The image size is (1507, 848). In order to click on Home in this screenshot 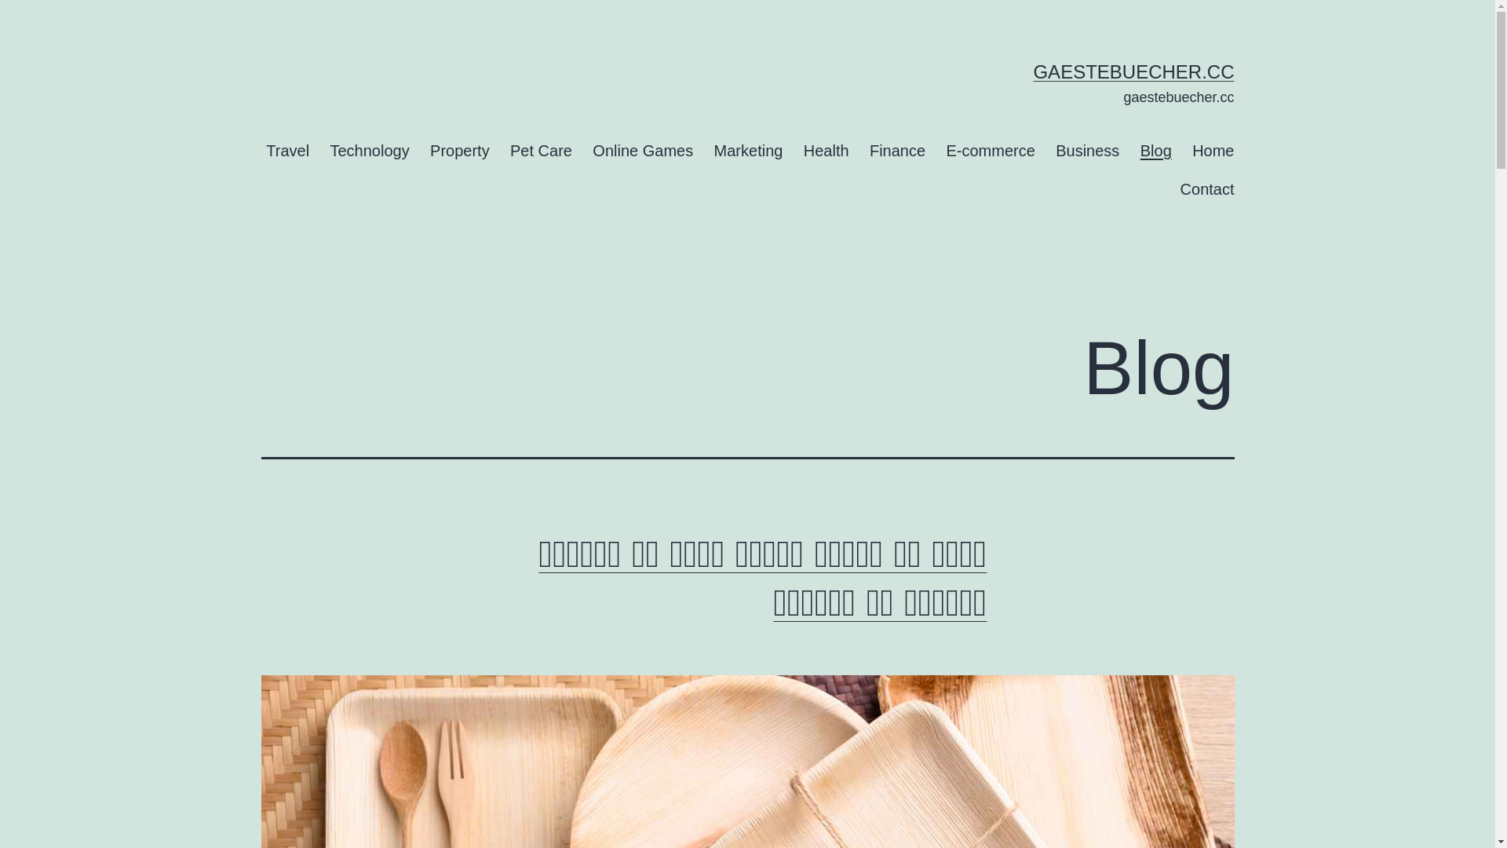, I will do `click(1213, 151)`.